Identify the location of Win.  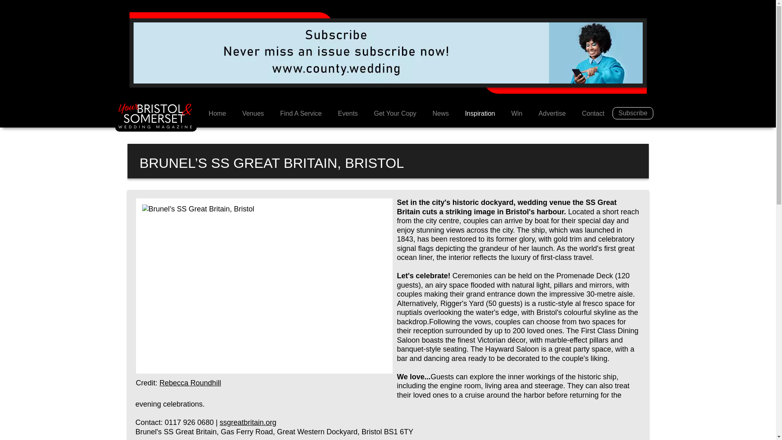
(516, 114).